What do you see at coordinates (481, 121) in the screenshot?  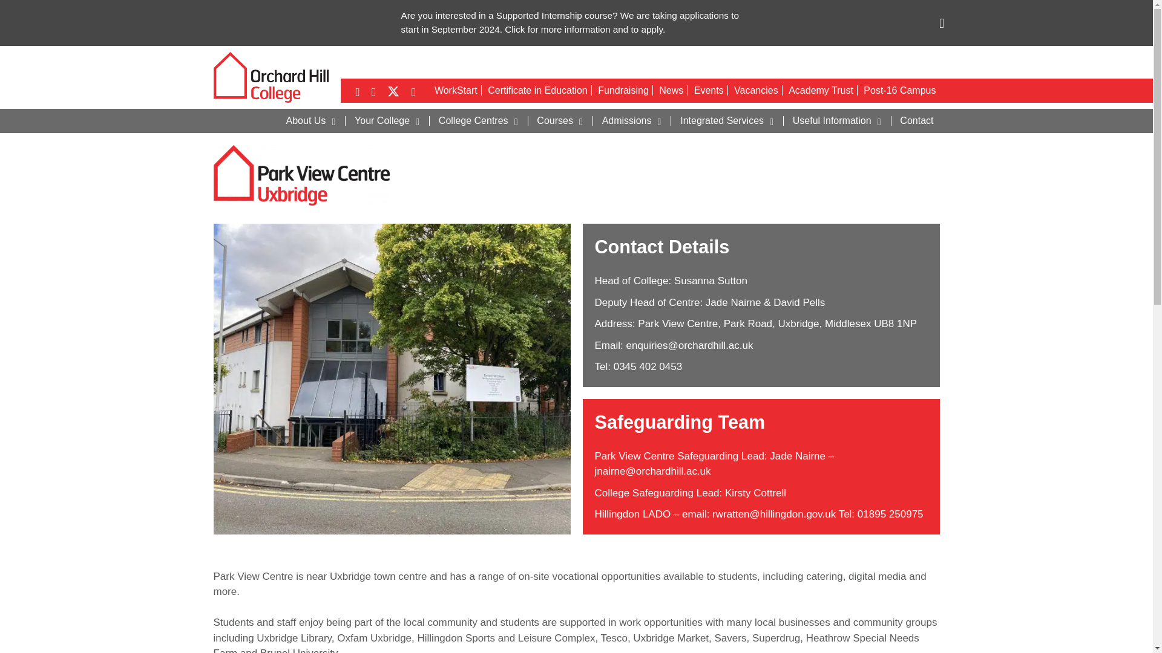 I see `College Centres` at bounding box center [481, 121].